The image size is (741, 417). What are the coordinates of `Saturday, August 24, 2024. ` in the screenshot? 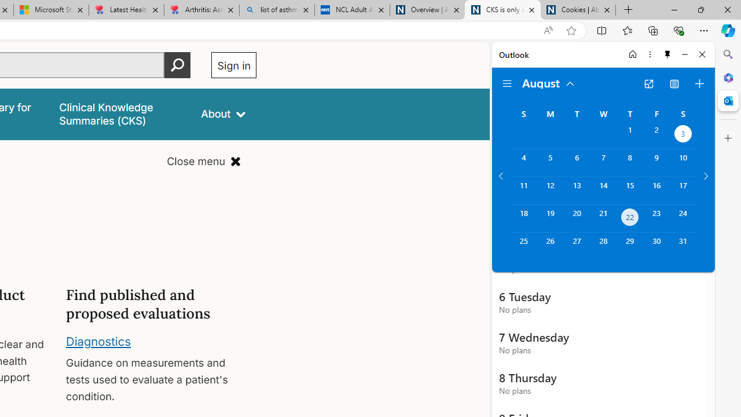 It's located at (683, 219).